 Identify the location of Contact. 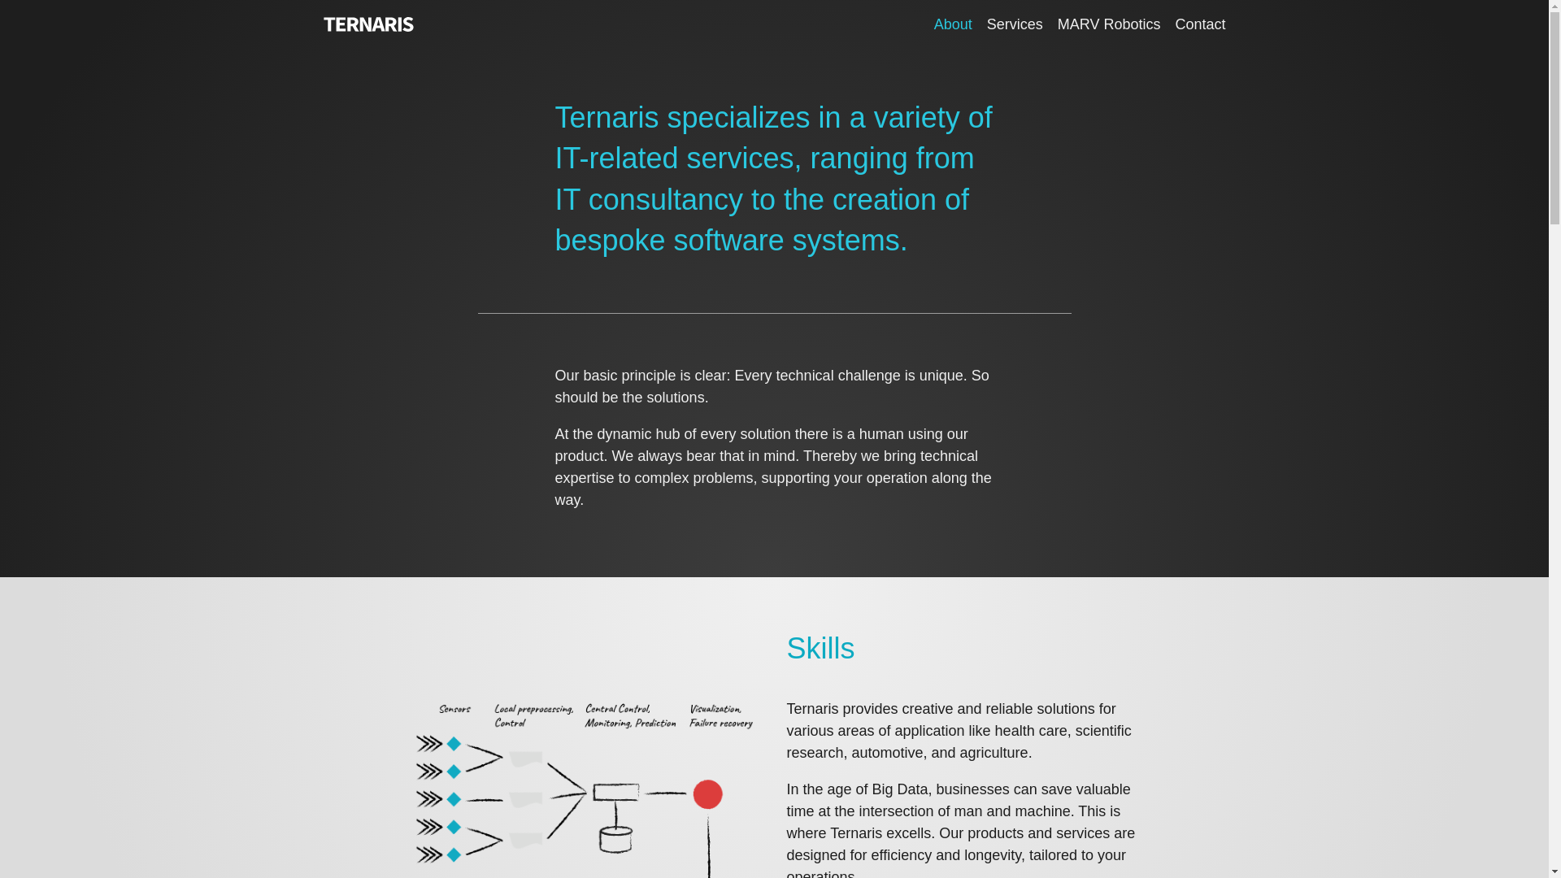
(1200, 24).